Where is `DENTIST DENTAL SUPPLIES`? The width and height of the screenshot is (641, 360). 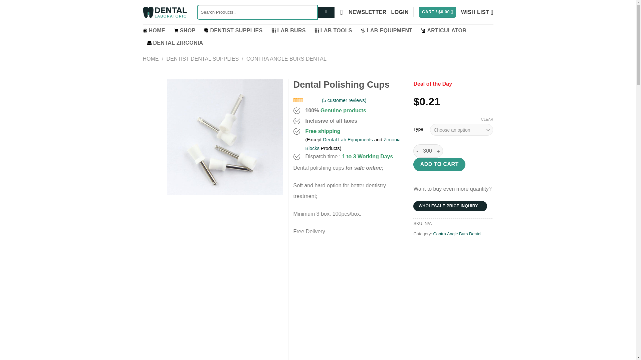 DENTIST DENTAL SUPPLIES is located at coordinates (202, 59).